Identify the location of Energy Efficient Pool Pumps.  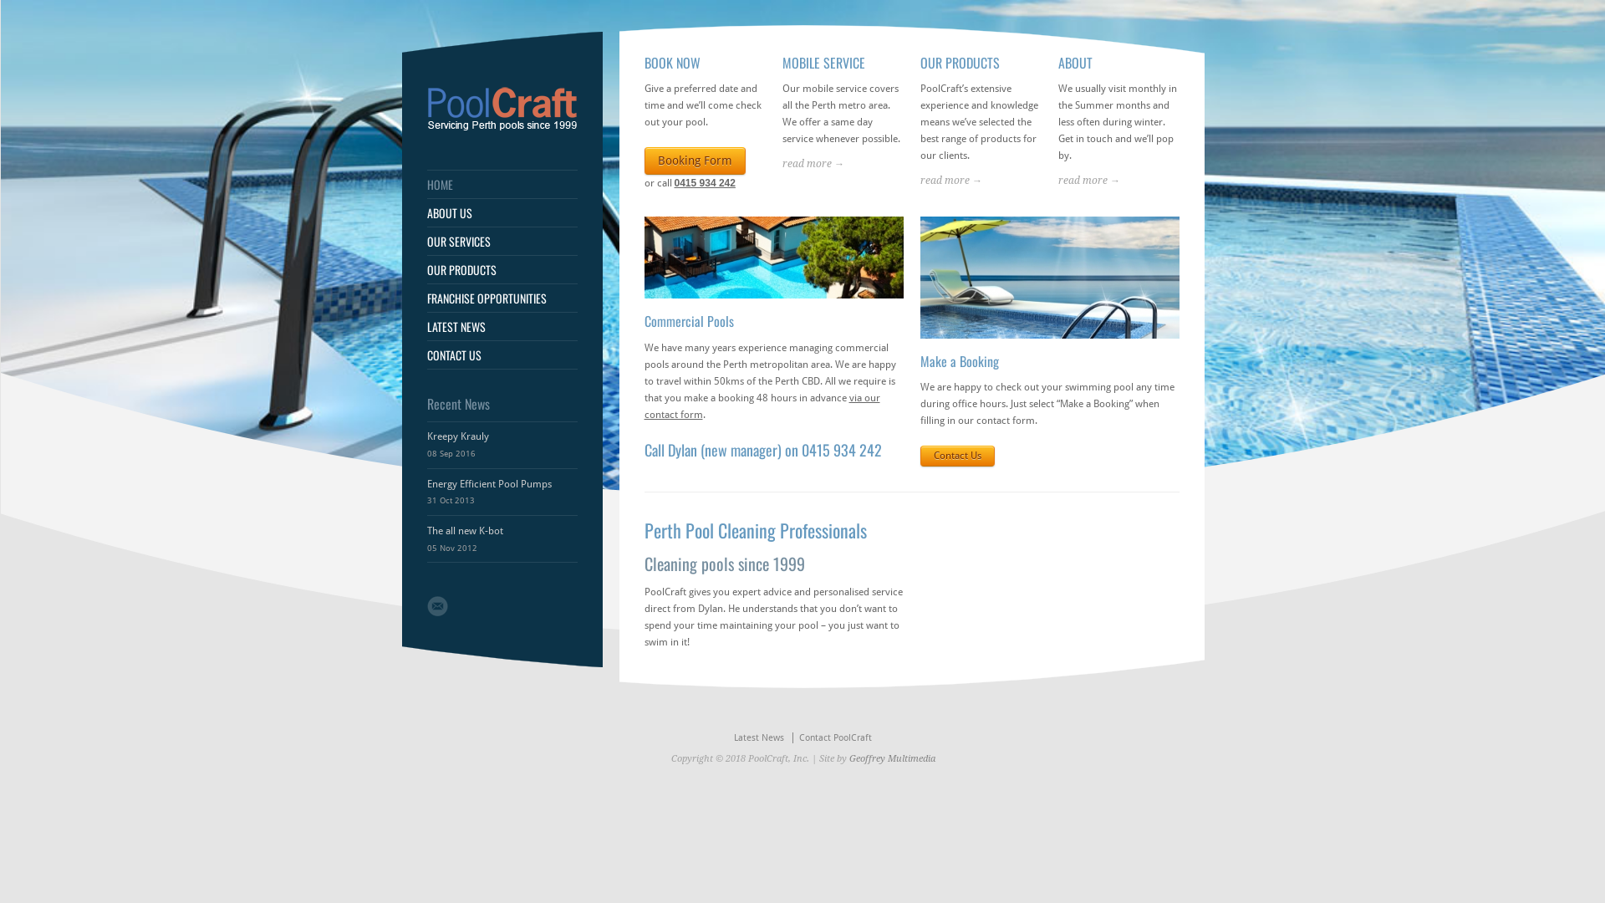
(488, 484).